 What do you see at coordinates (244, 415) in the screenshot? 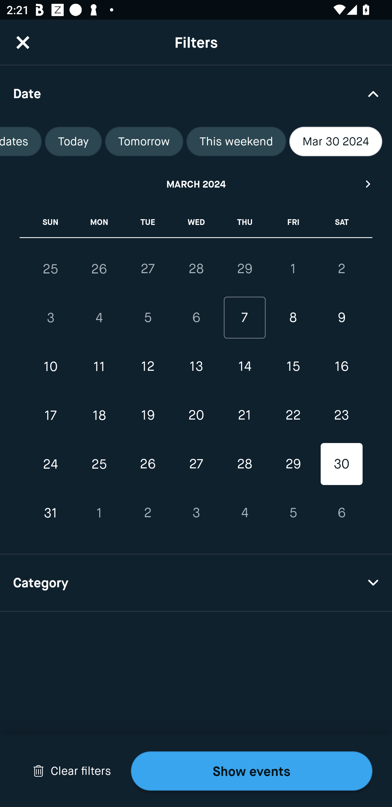
I see `21` at bounding box center [244, 415].